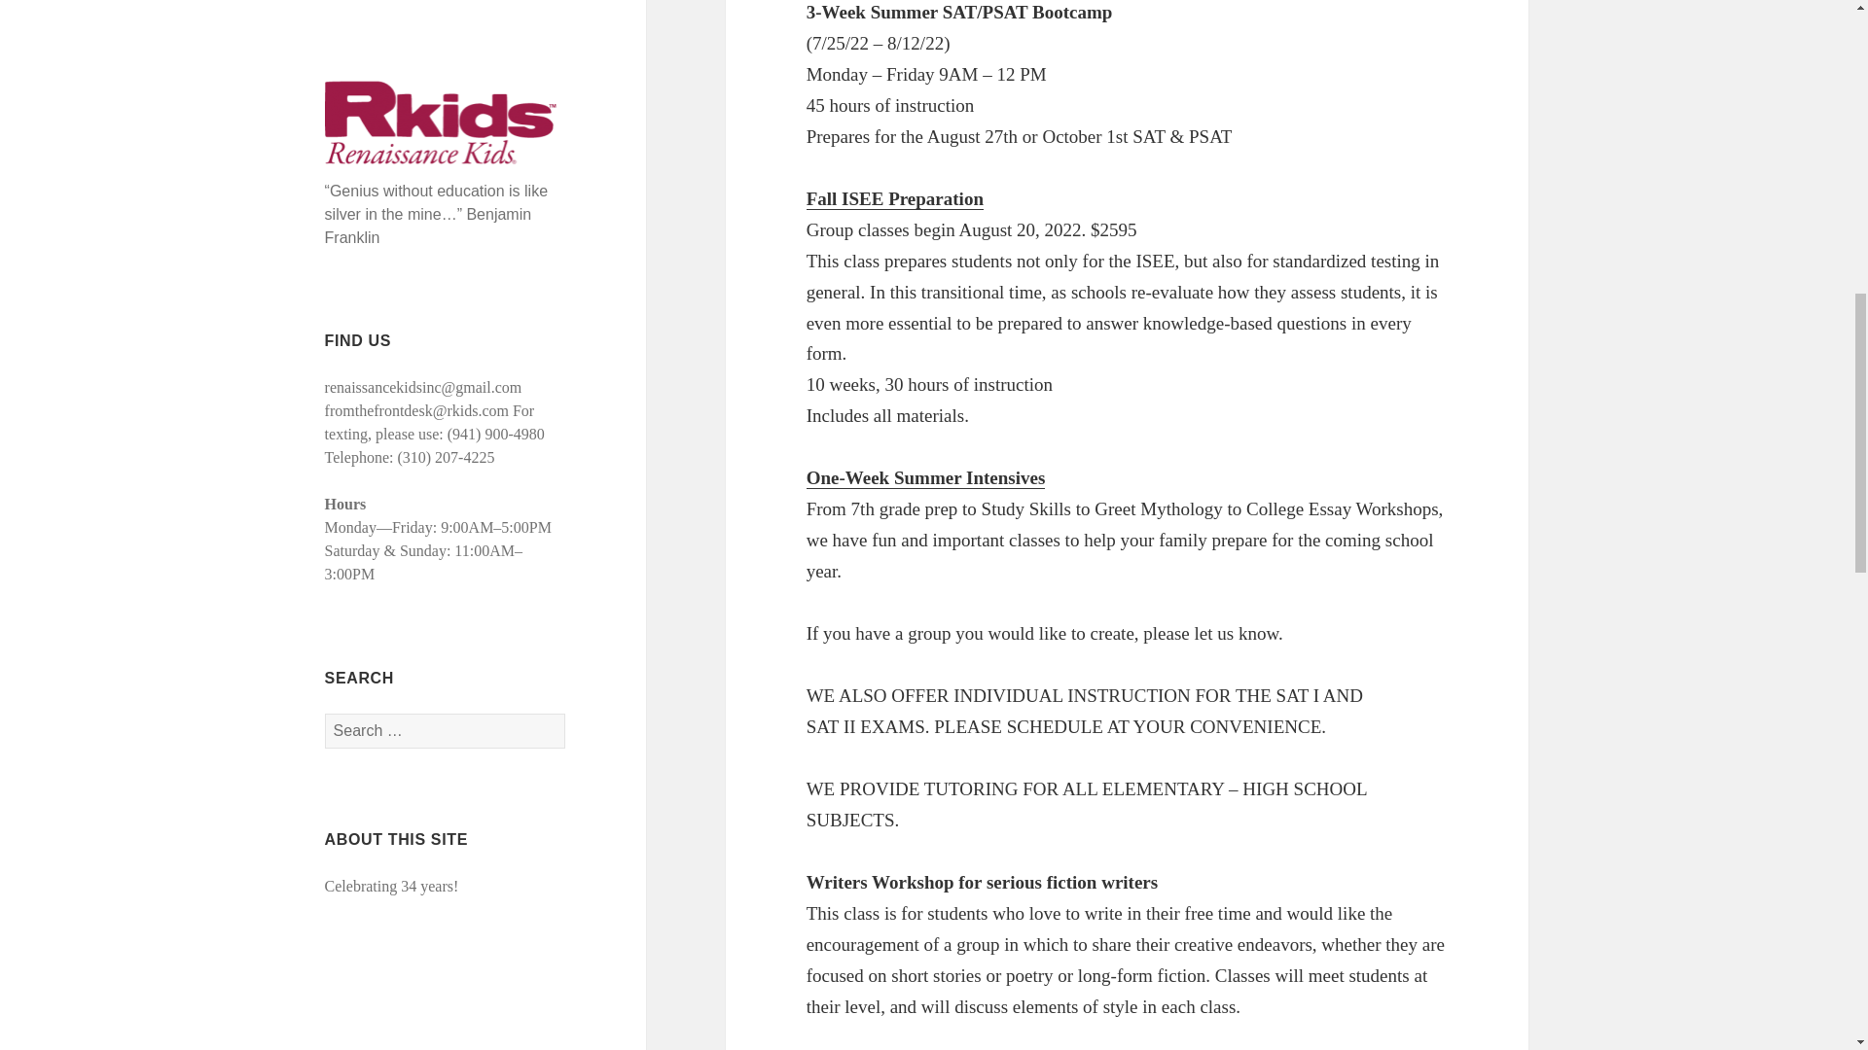  I want to click on One-Week Summer Intensives, so click(926, 478).